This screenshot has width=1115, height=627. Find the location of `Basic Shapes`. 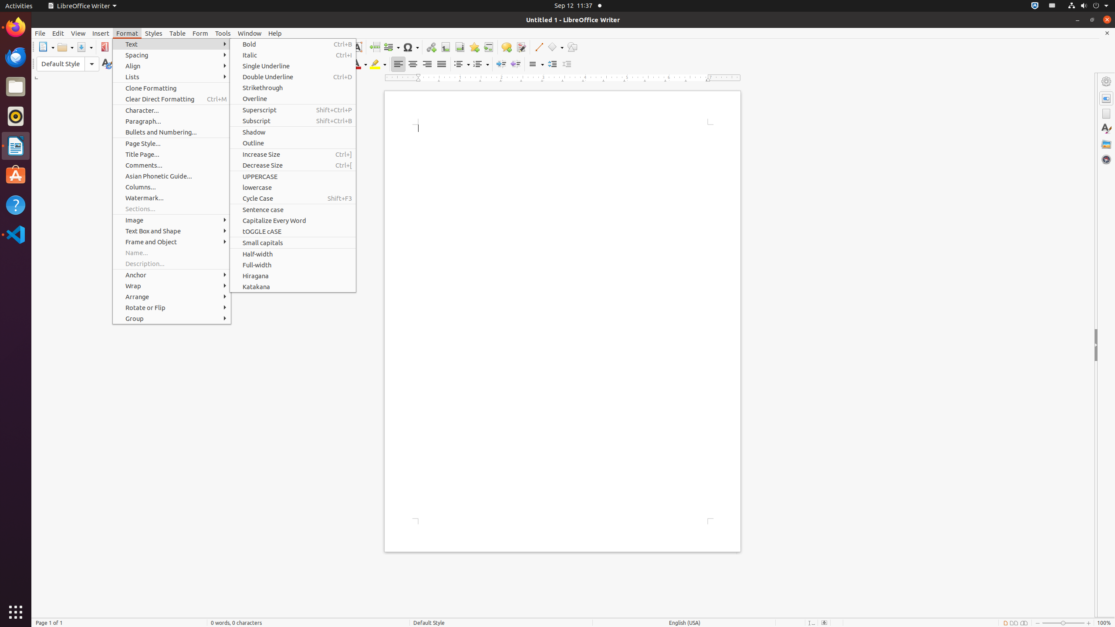

Basic Shapes is located at coordinates (555, 47).